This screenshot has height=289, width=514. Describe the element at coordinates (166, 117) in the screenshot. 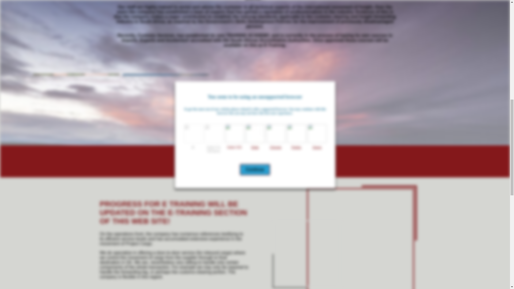

I see `AIR` at that location.